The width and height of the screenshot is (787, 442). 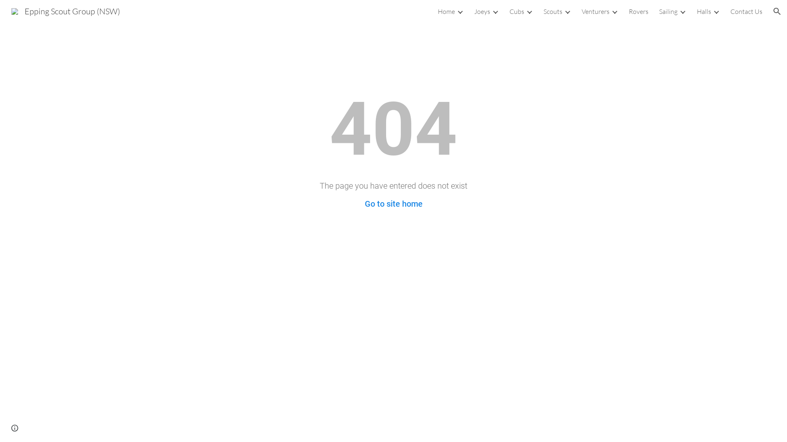 I want to click on Expand/Collapse, so click(x=495, y=11).